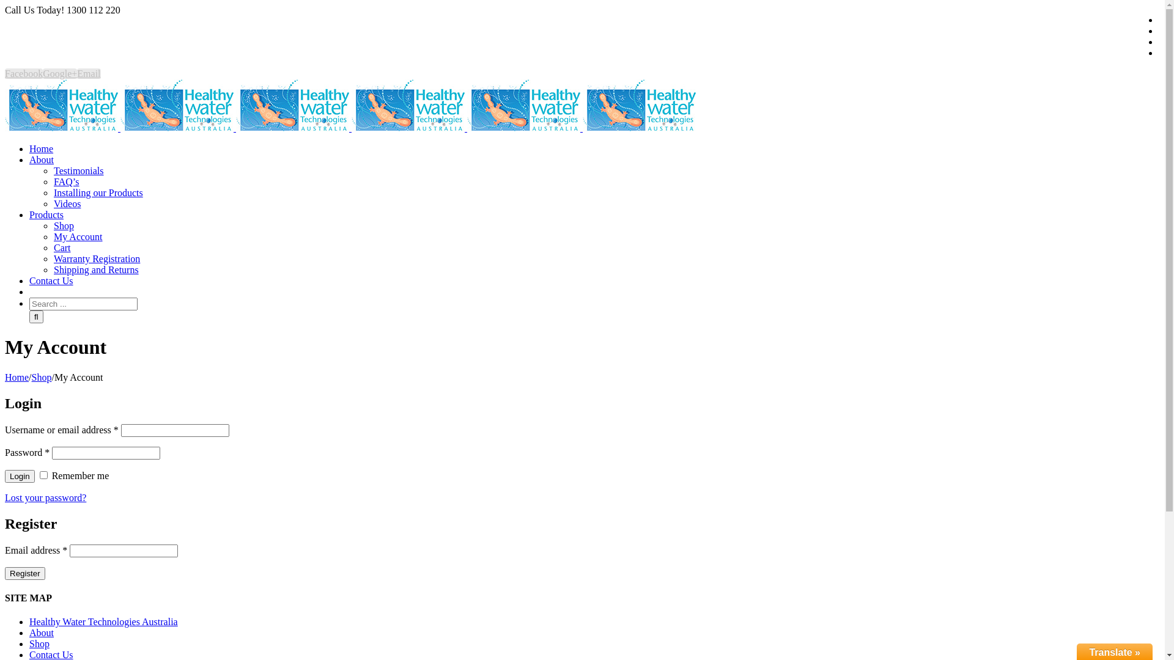 This screenshot has width=1174, height=660. I want to click on Home, so click(42, 149).